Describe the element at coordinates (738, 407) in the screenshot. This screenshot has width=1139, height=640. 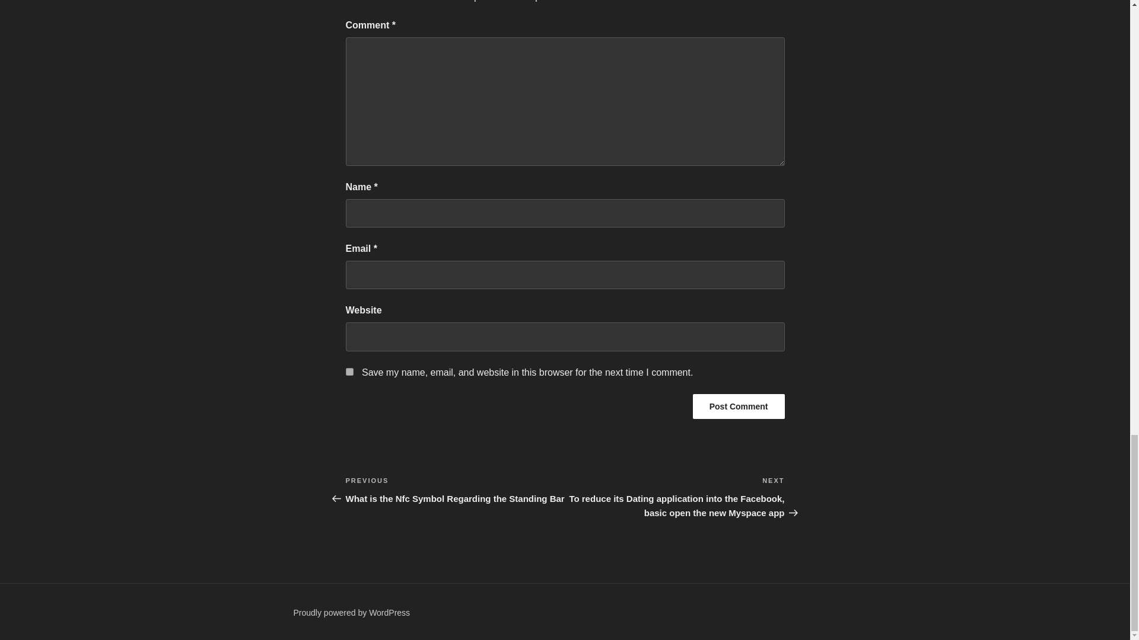
I see `Post Comment` at that location.